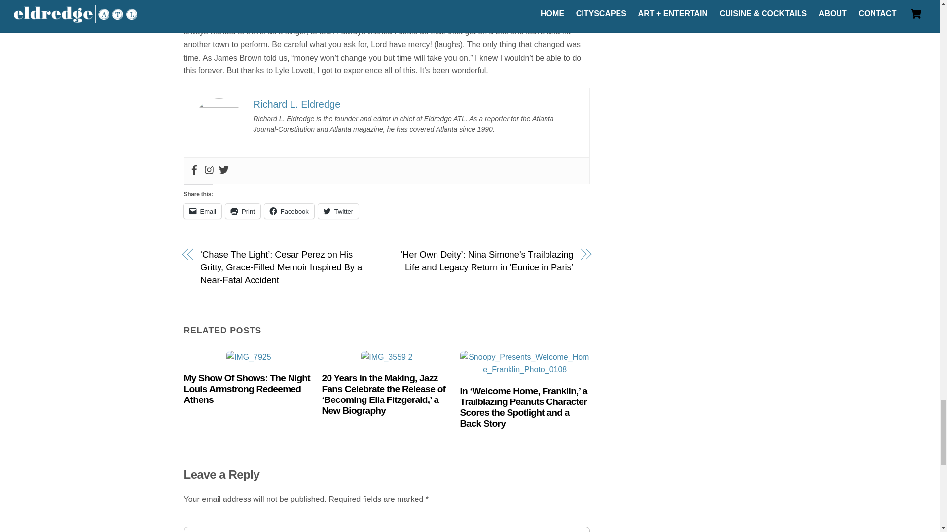  What do you see at coordinates (202, 211) in the screenshot?
I see `Email` at bounding box center [202, 211].